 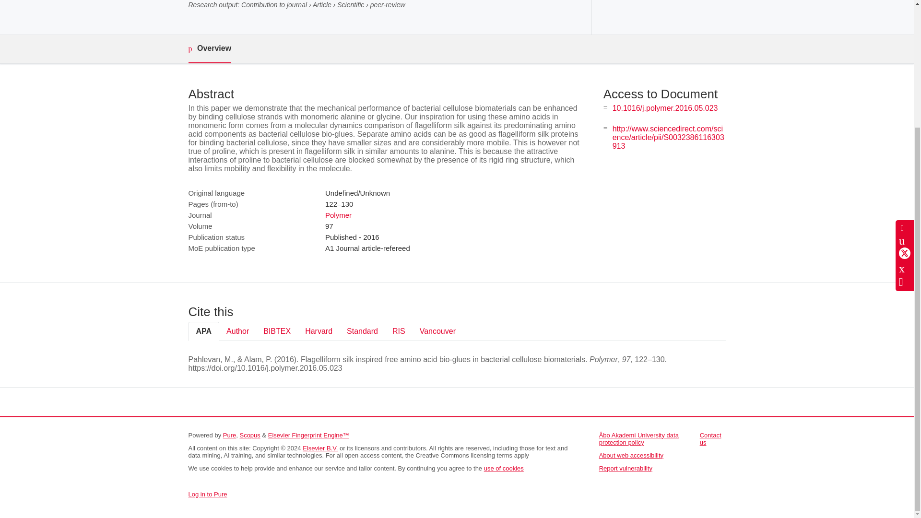 I want to click on Pure, so click(x=229, y=435).